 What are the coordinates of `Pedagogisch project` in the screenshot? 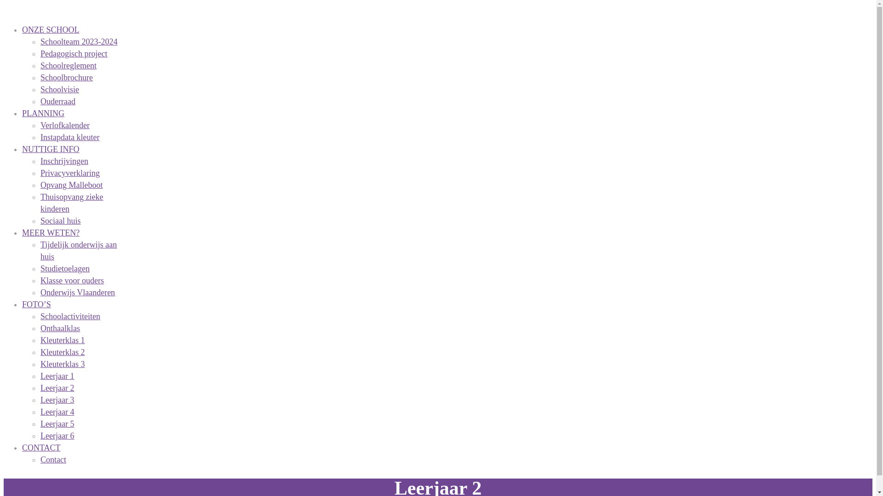 It's located at (74, 54).